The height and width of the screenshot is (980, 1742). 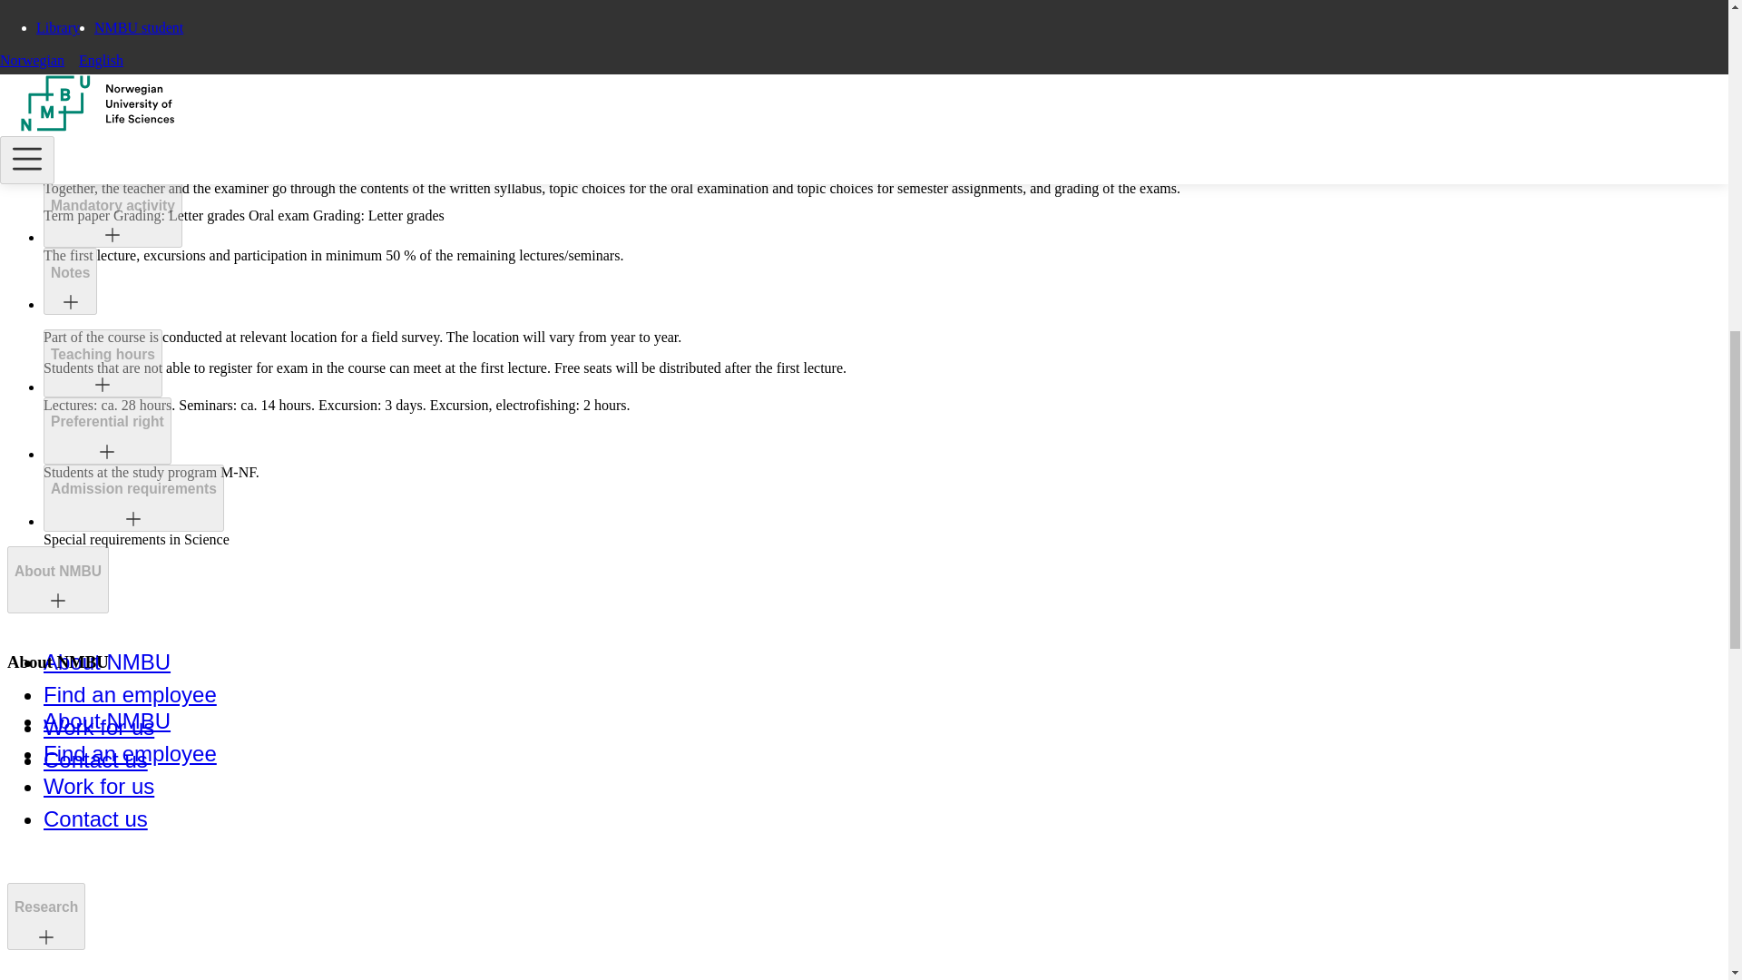 I want to click on Preferential right, so click(x=107, y=430).